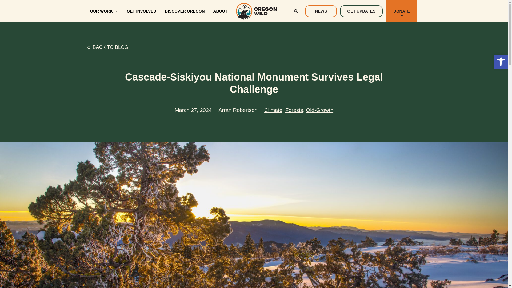  What do you see at coordinates (142, 11) in the screenshot?
I see `GET INVOLVED` at bounding box center [142, 11].